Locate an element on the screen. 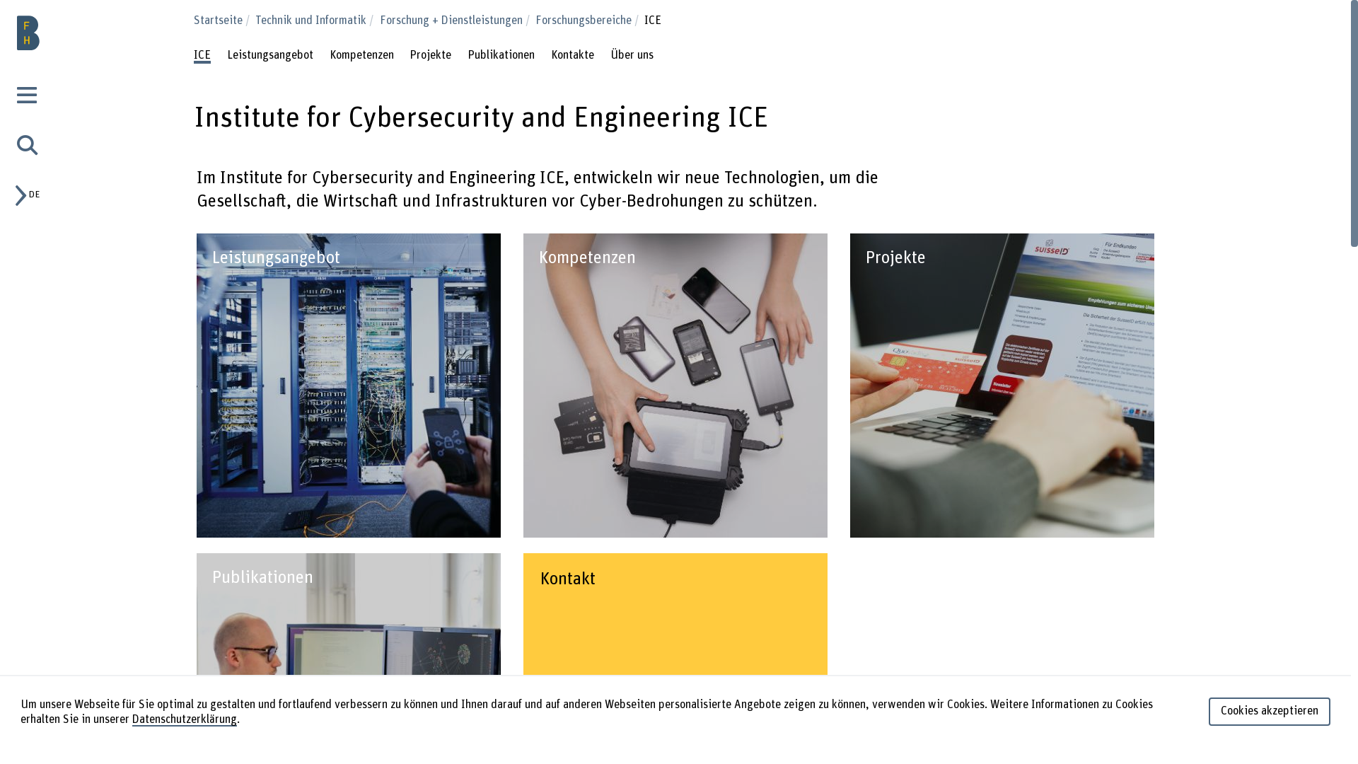  Forschung + Dienstleistungen is located at coordinates (455, 21).